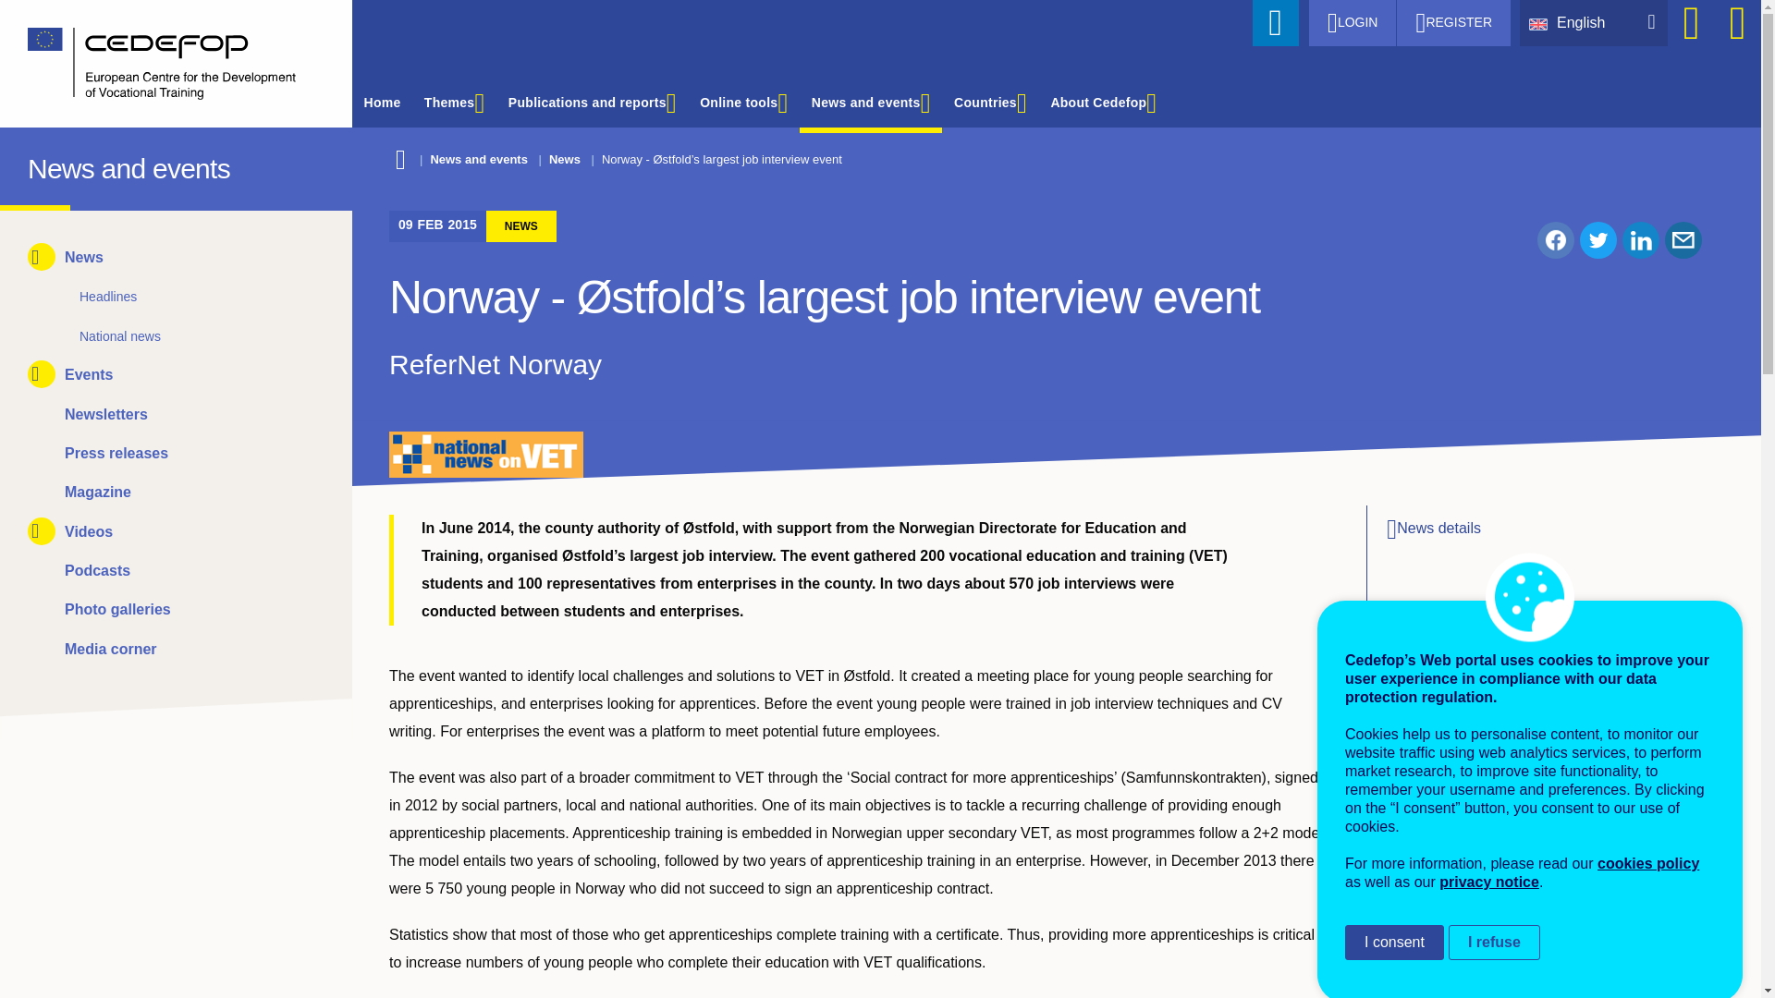 The height and width of the screenshot is (998, 1775). Describe the element at coordinates (44, 164) in the screenshot. I see `Home` at that location.